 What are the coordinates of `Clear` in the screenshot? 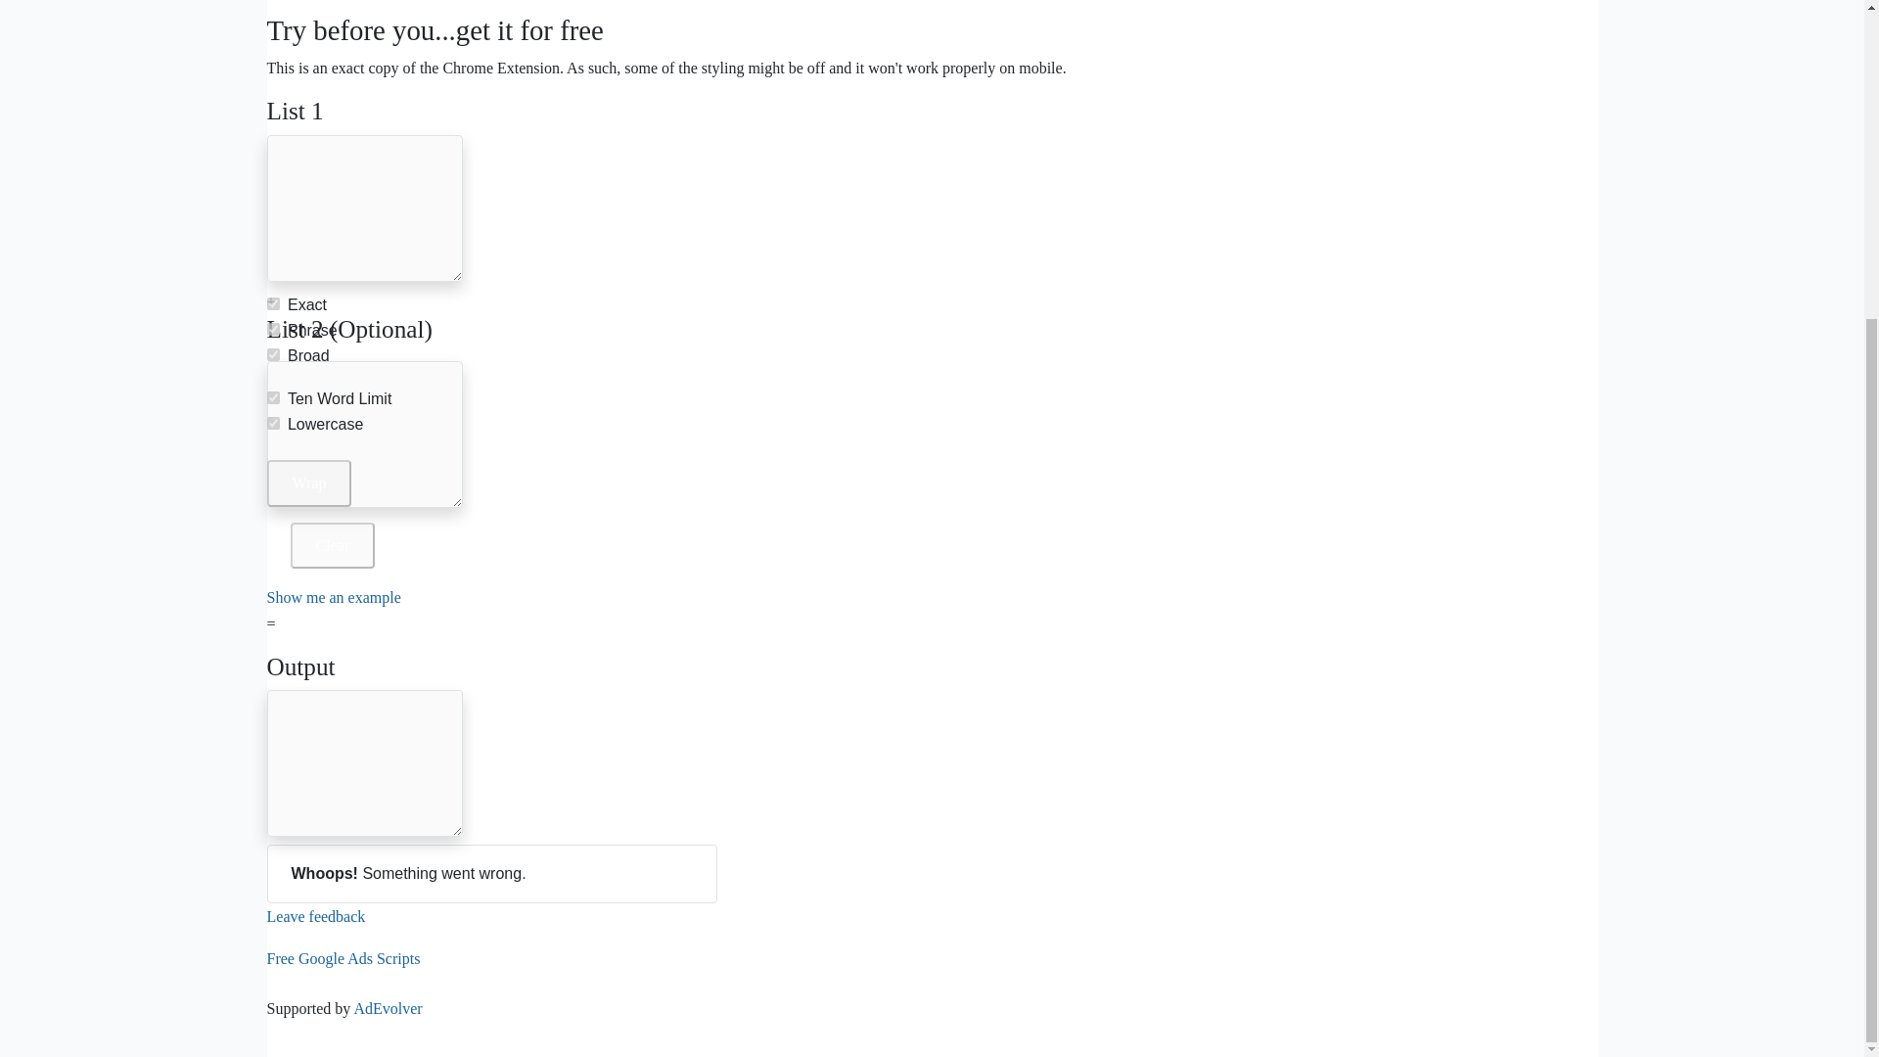 It's located at (331, 545).